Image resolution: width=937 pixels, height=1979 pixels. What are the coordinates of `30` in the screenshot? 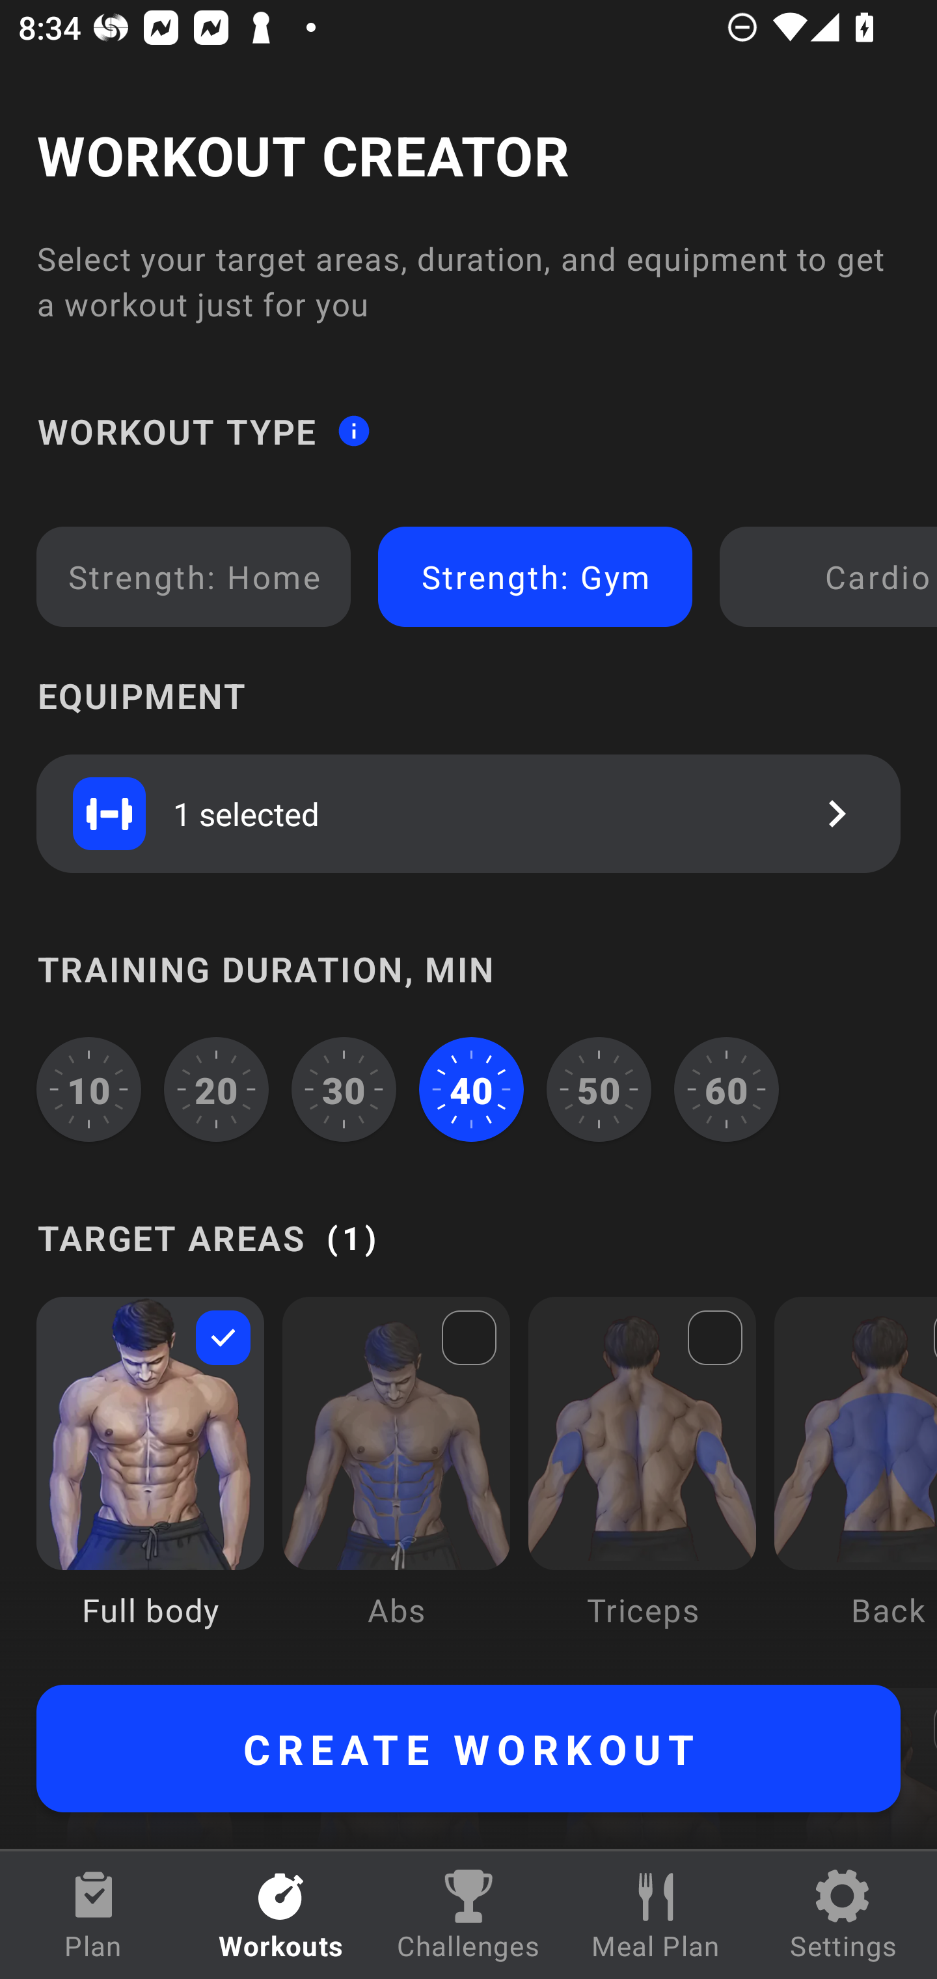 It's located at (344, 1089).